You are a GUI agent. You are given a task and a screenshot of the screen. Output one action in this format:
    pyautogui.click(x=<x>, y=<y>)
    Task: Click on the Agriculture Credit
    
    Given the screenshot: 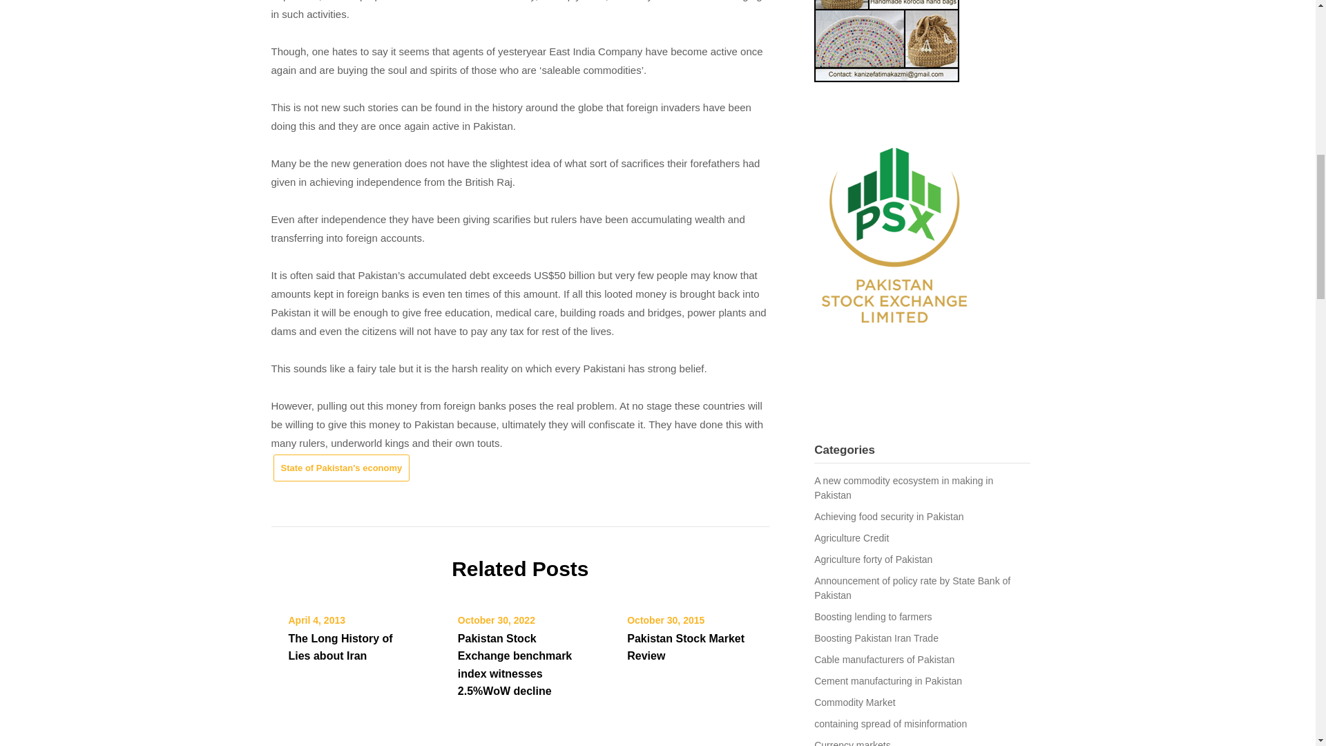 What is the action you would take?
    pyautogui.click(x=851, y=538)
    